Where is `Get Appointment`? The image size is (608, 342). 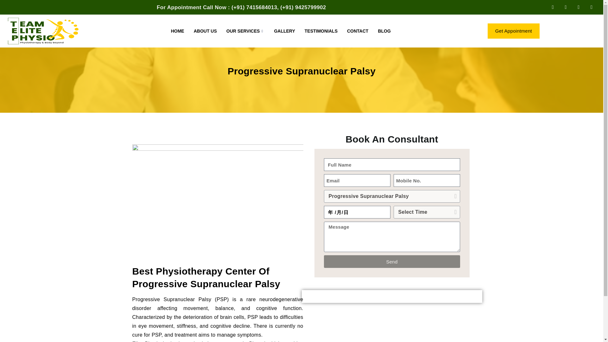
Get Appointment is located at coordinates (514, 31).